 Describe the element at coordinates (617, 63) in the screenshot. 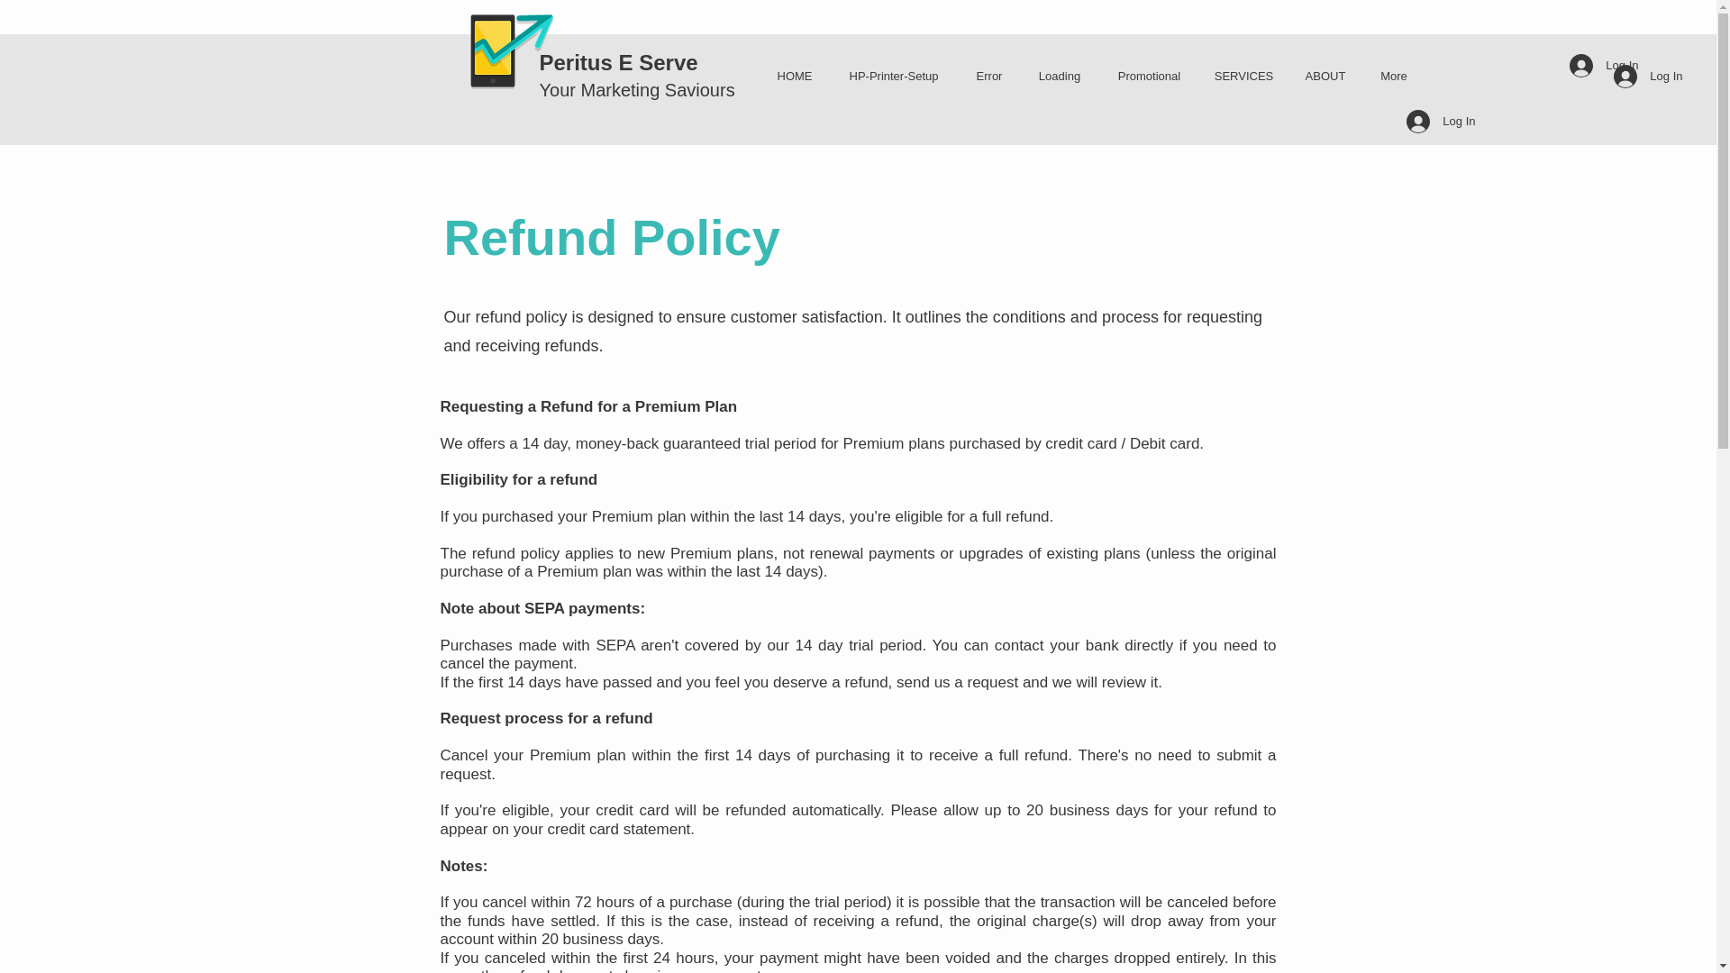

I see `Peritus E Serve` at that location.